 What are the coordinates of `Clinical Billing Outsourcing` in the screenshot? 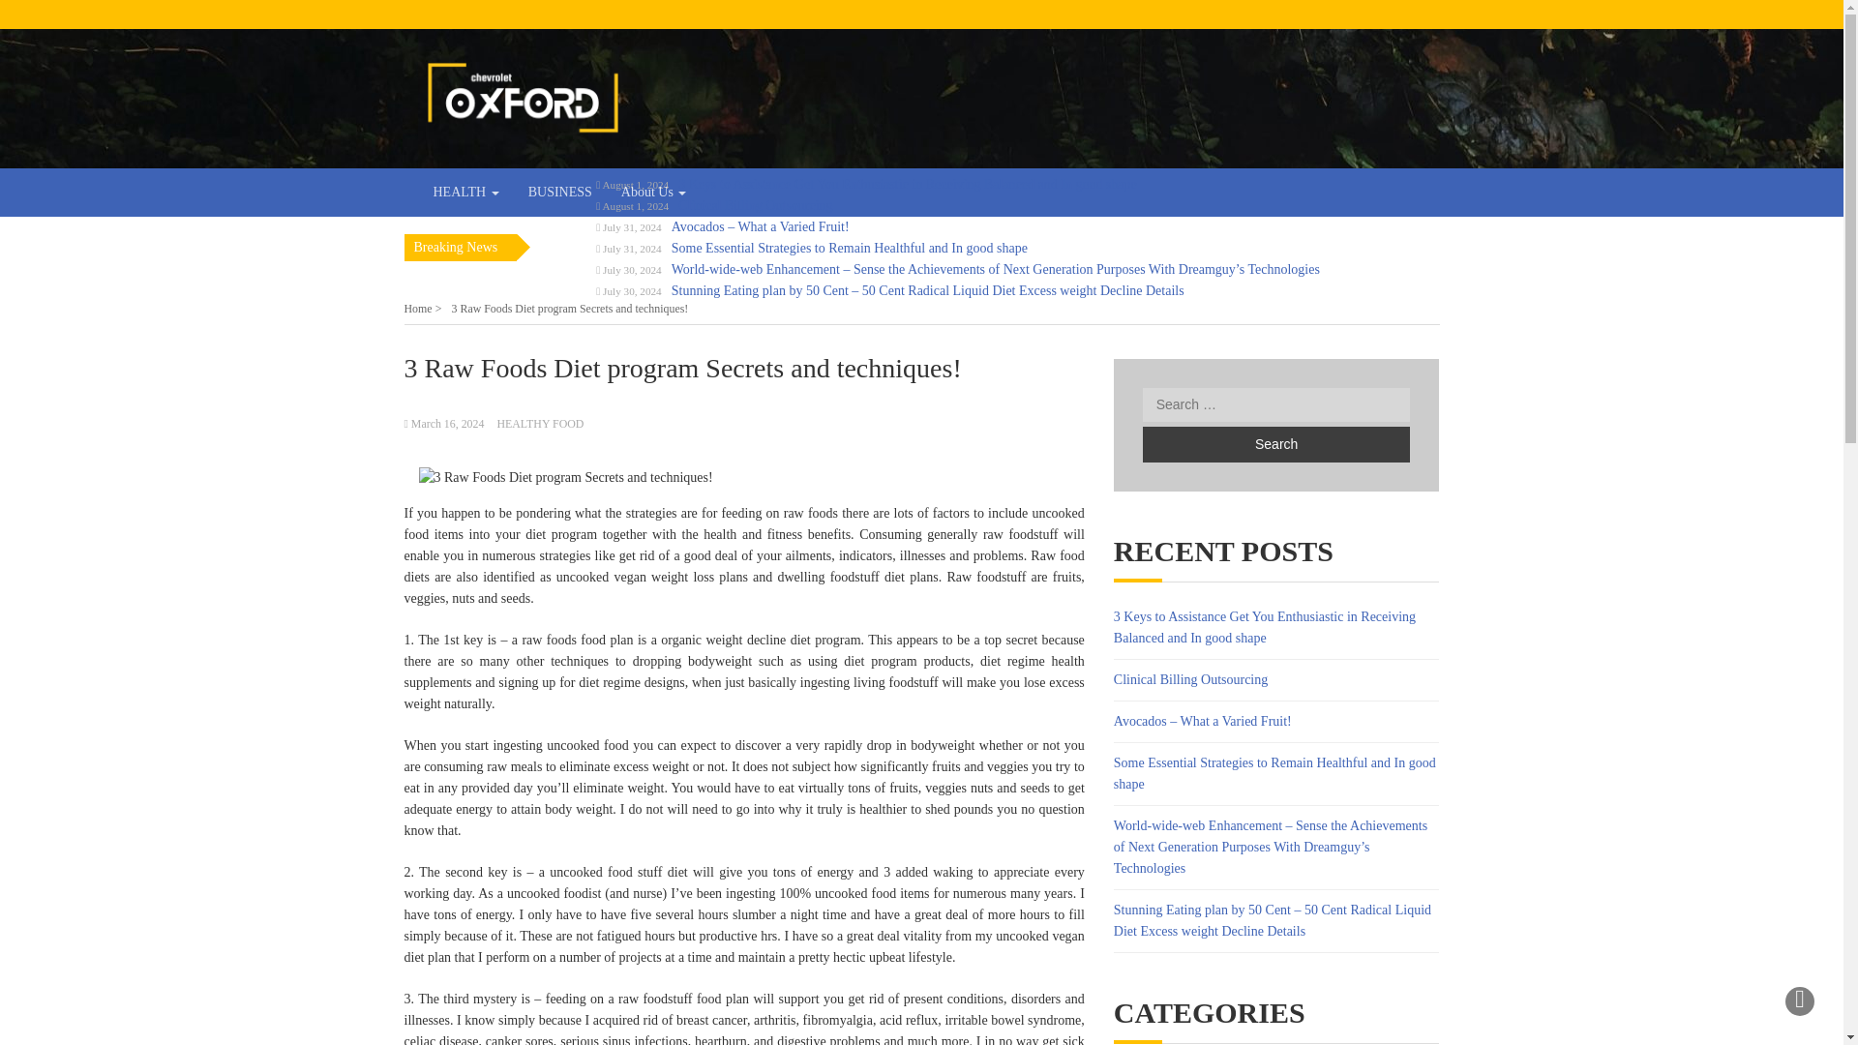 It's located at (1190, 679).